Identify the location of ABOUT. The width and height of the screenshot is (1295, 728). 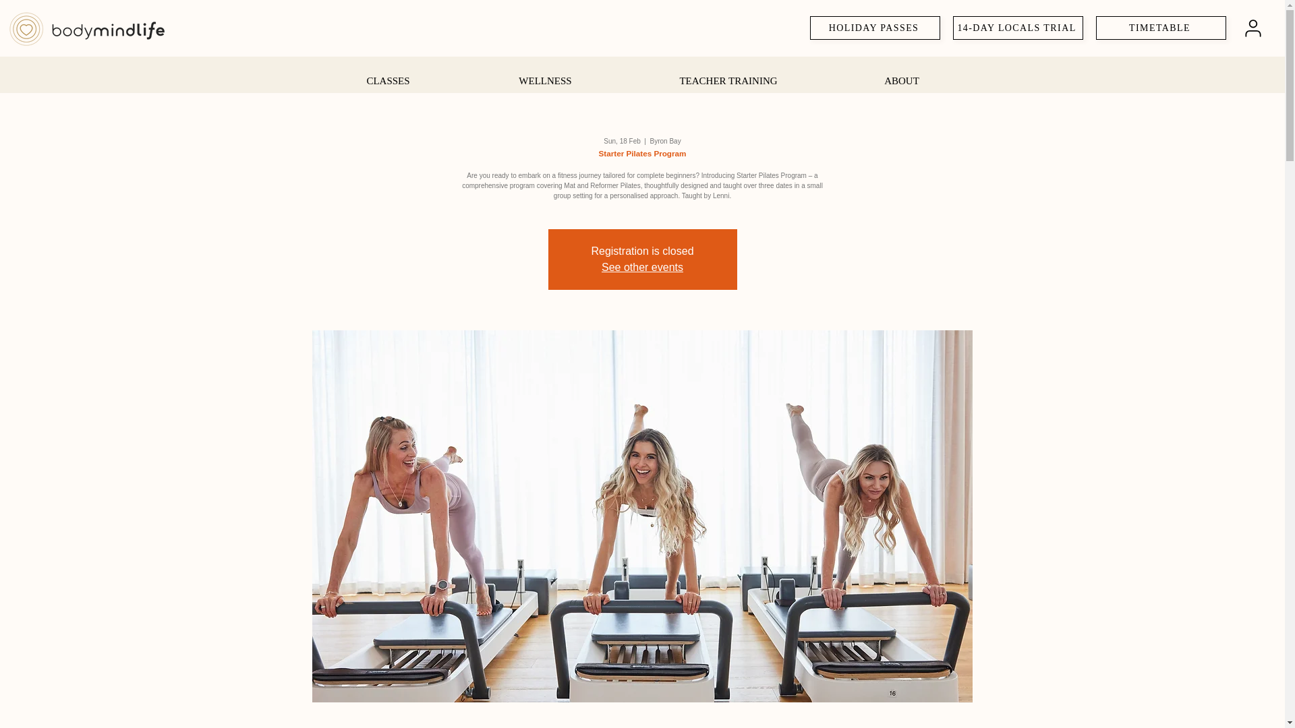
(902, 75).